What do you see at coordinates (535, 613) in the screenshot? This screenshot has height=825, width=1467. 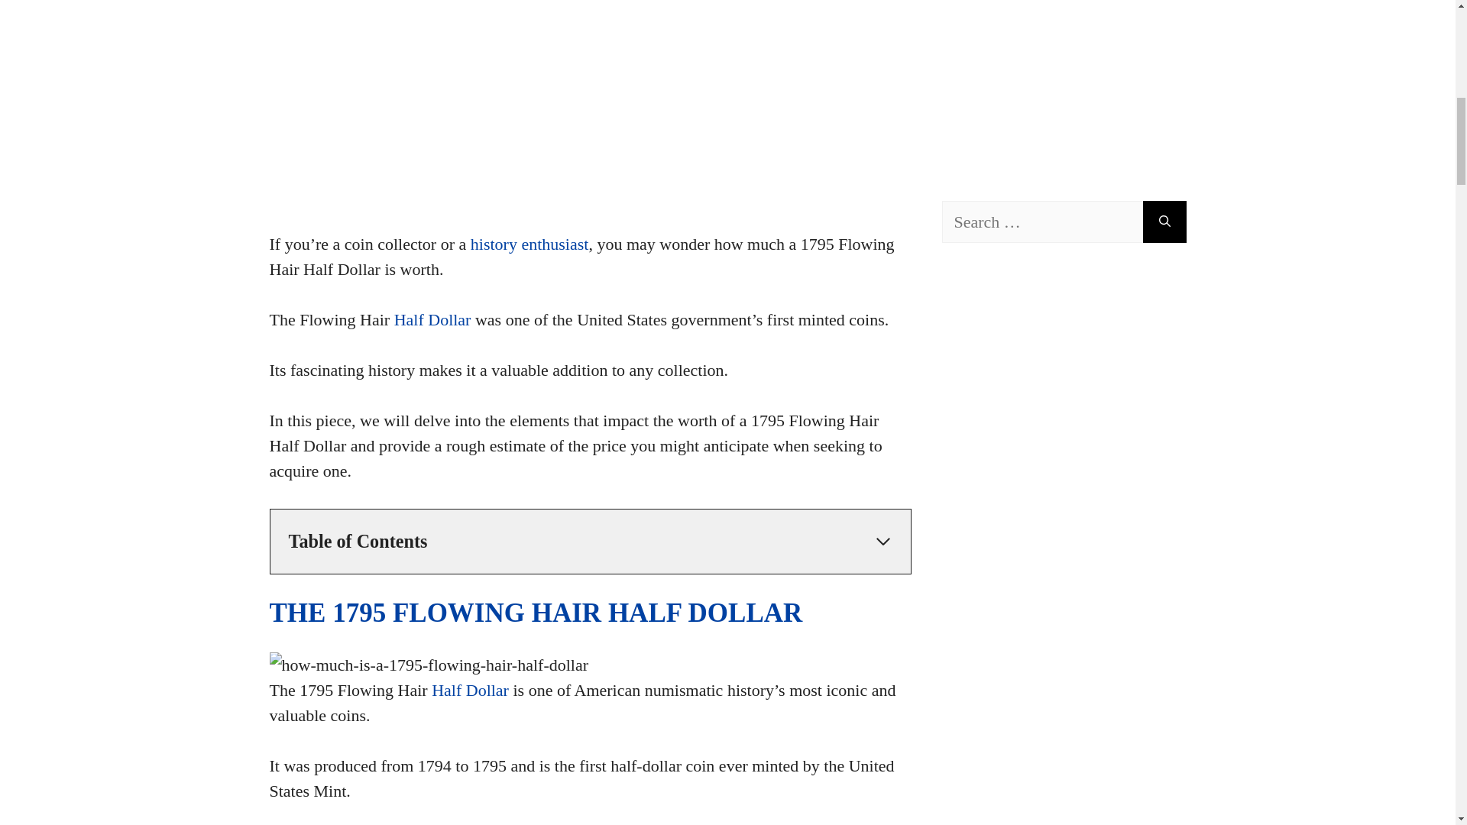 I see `THE 1795 FLOWING HAIR HALF DOLLAR` at bounding box center [535, 613].